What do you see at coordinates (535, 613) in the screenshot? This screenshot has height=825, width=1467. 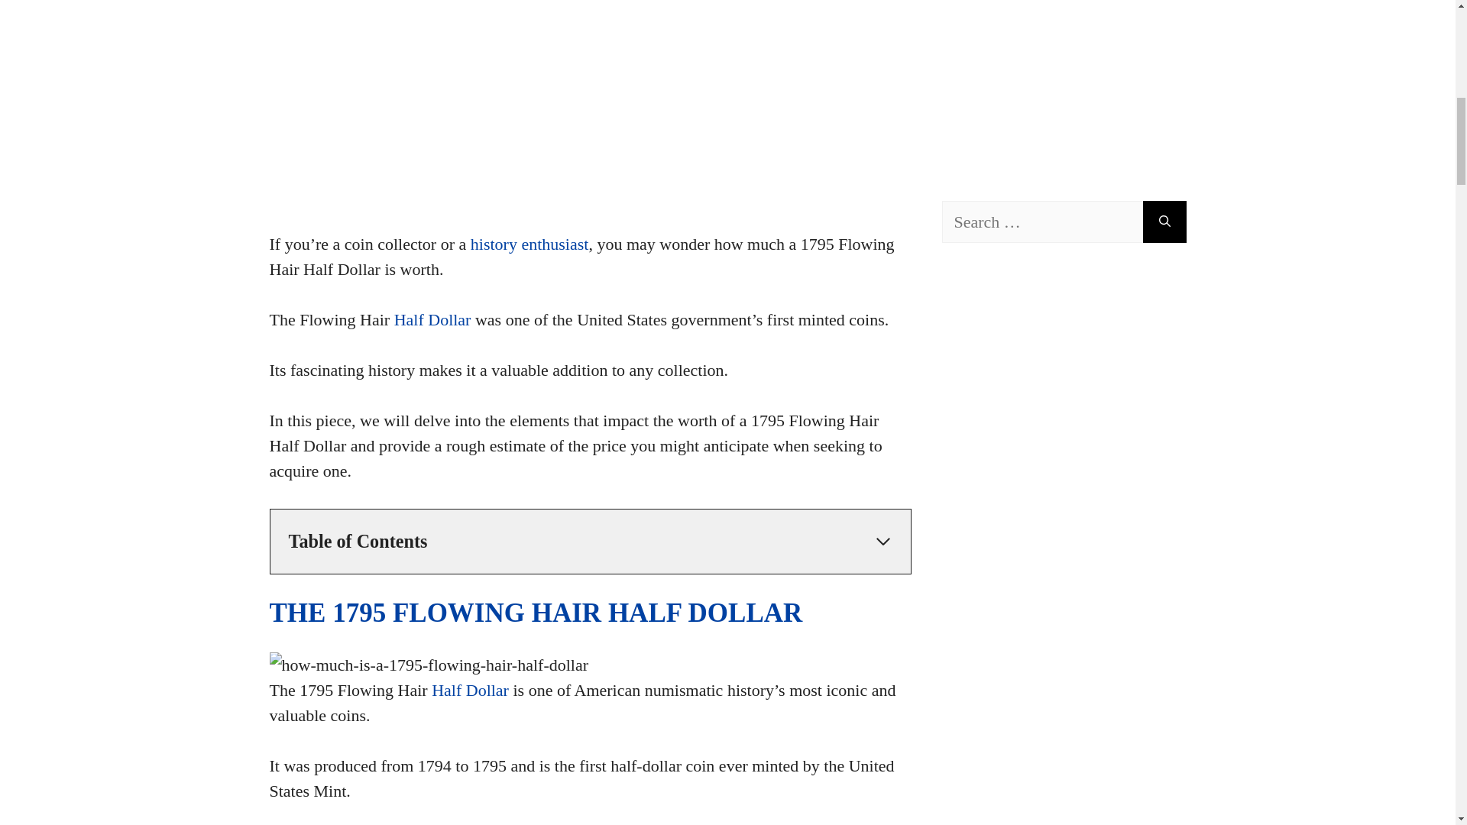 I see `THE 1795 FLOWING HAIR HALF DOLLAR` at bounding box center [535, 613].